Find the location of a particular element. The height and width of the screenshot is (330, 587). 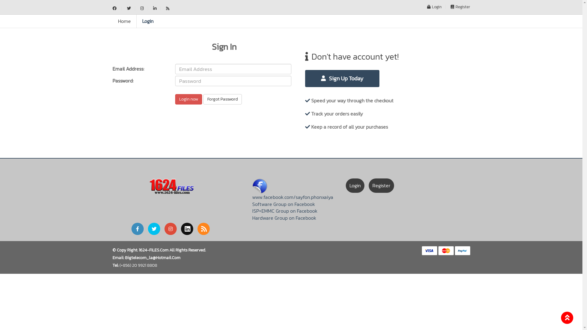

Login now is located at coordinates (188, 99).